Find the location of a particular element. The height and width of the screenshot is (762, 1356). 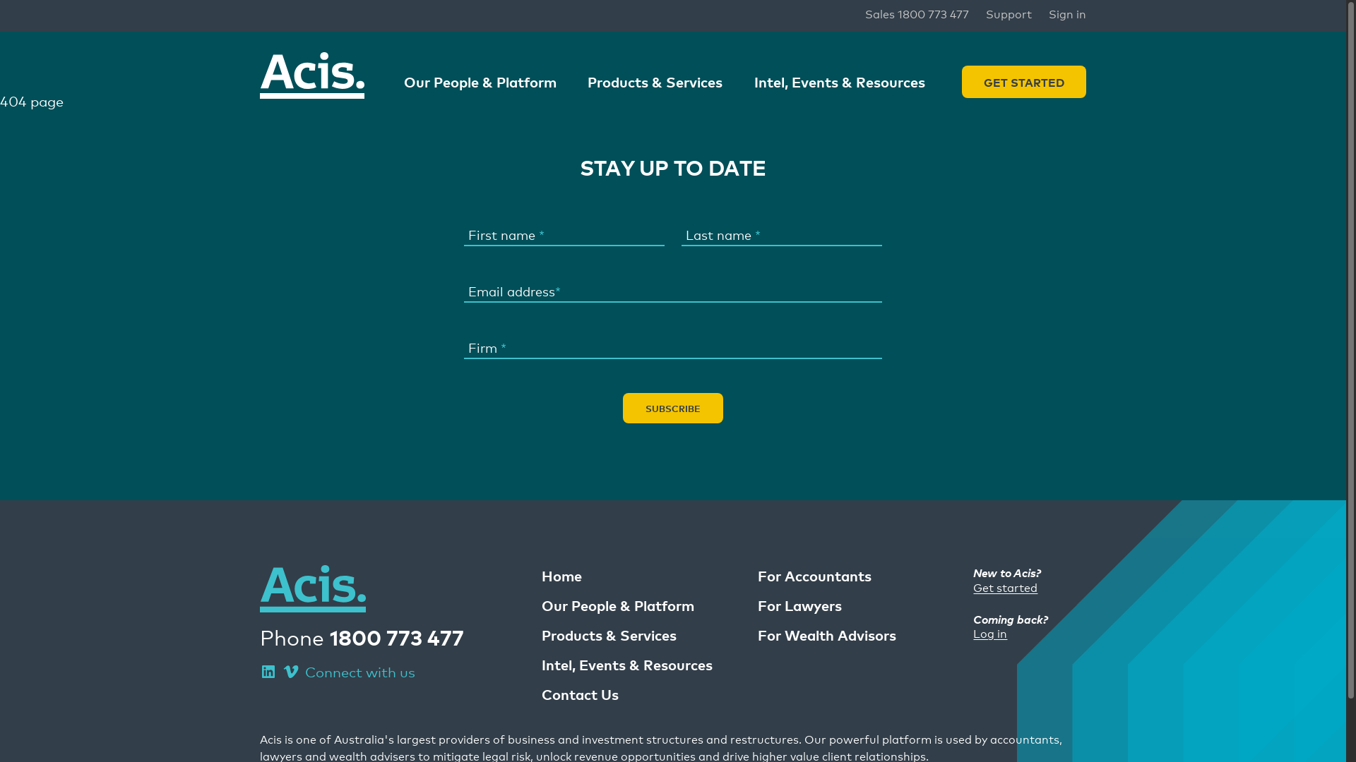

Log in is located at coordinates (990, 633).